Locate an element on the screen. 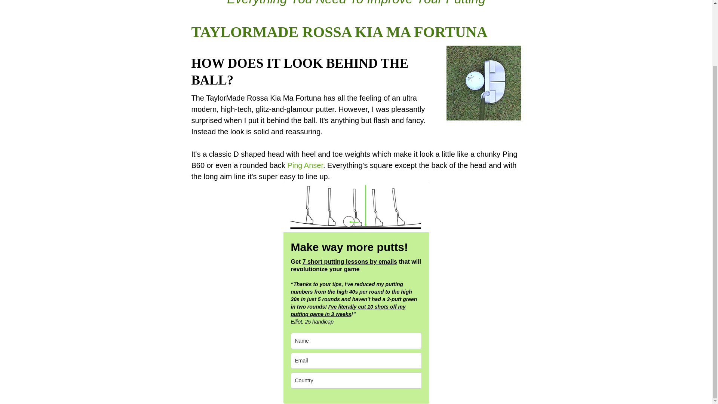  Ping Anser is located at coordinates (305, 165).